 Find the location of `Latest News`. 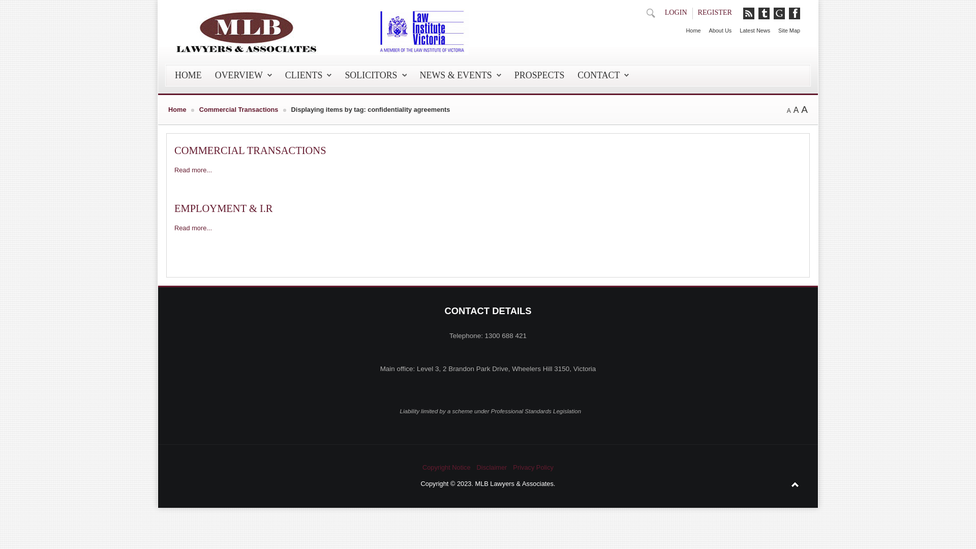

Latest News is located at coordinates (751, 27).